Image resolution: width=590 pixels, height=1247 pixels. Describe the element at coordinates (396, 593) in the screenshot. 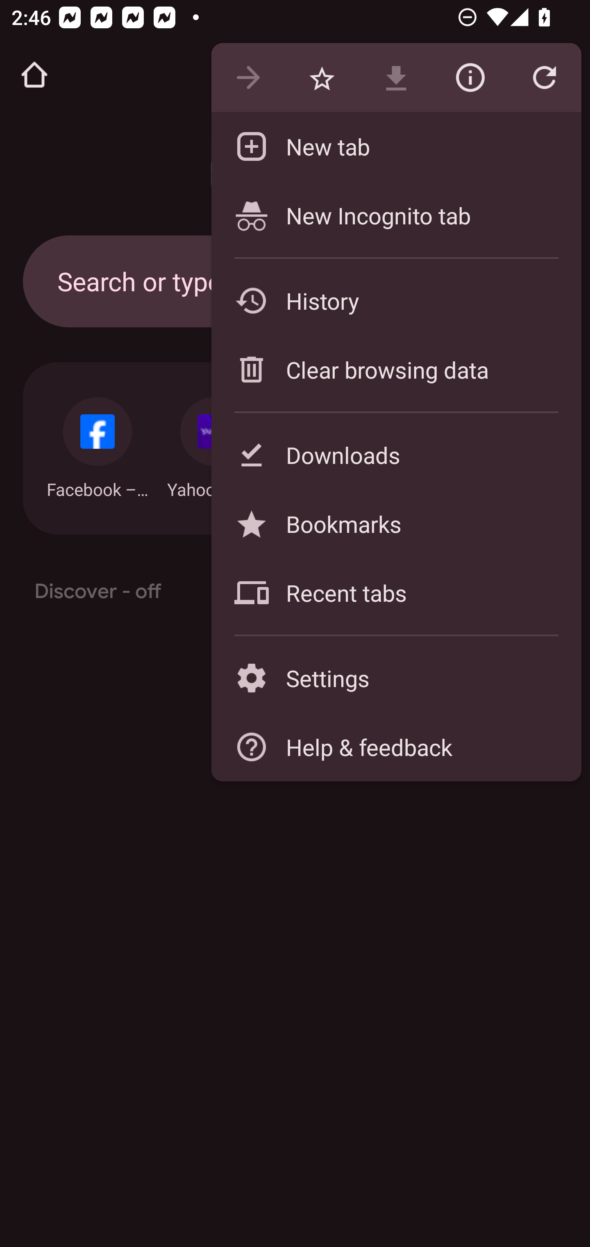

I see `Recent tabs` at that location.